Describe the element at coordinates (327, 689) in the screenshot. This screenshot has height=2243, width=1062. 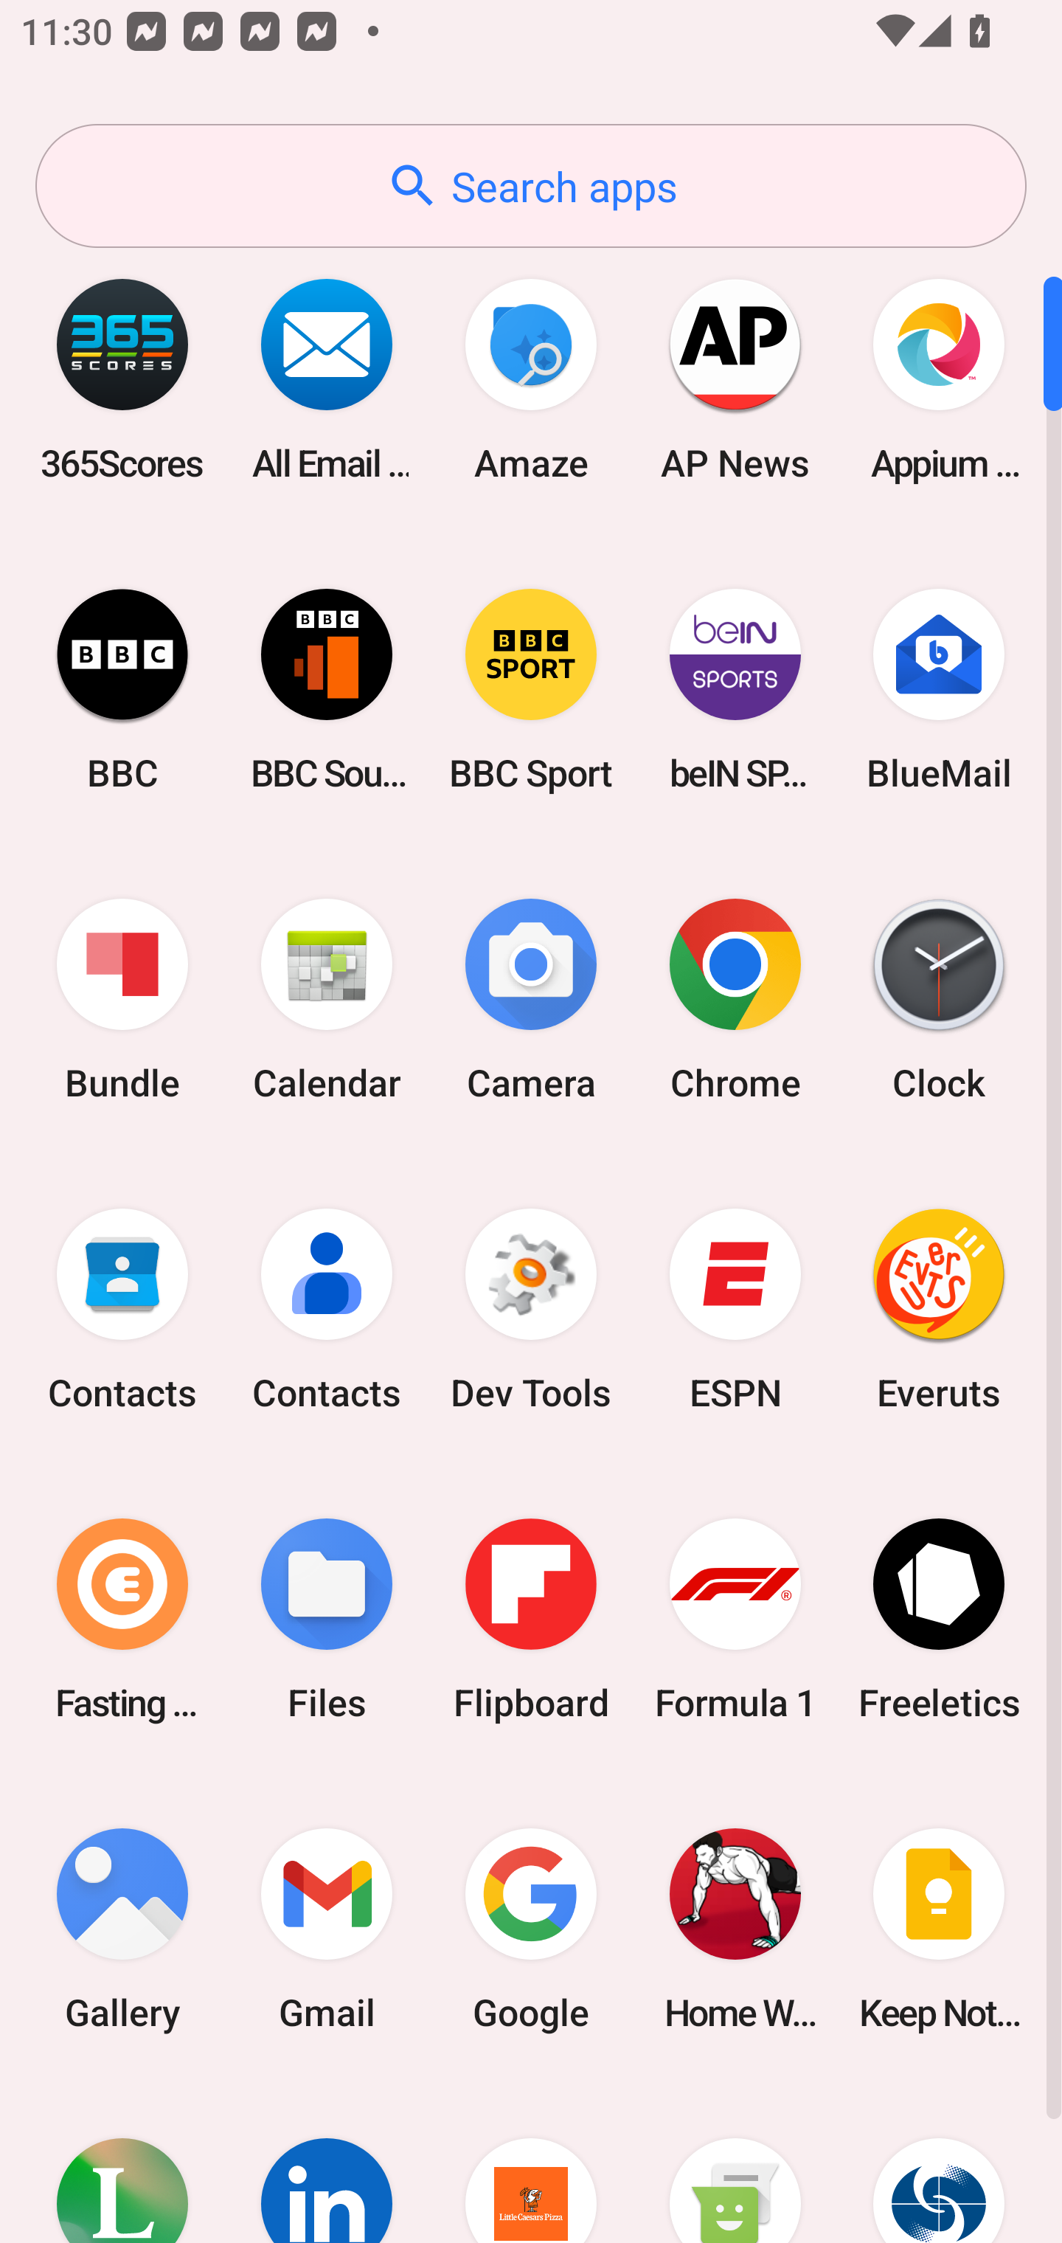
I see `BBC Sounds` at that location.